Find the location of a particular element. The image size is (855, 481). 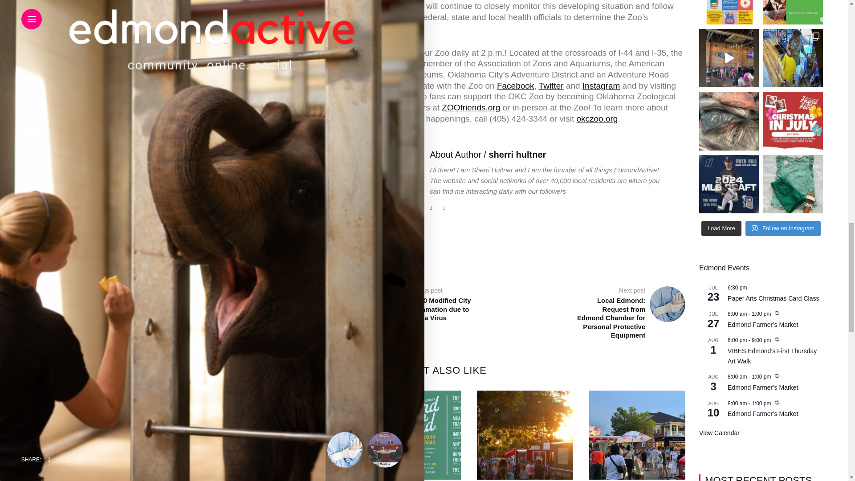

Recurring is located at coordinates (777, 339).